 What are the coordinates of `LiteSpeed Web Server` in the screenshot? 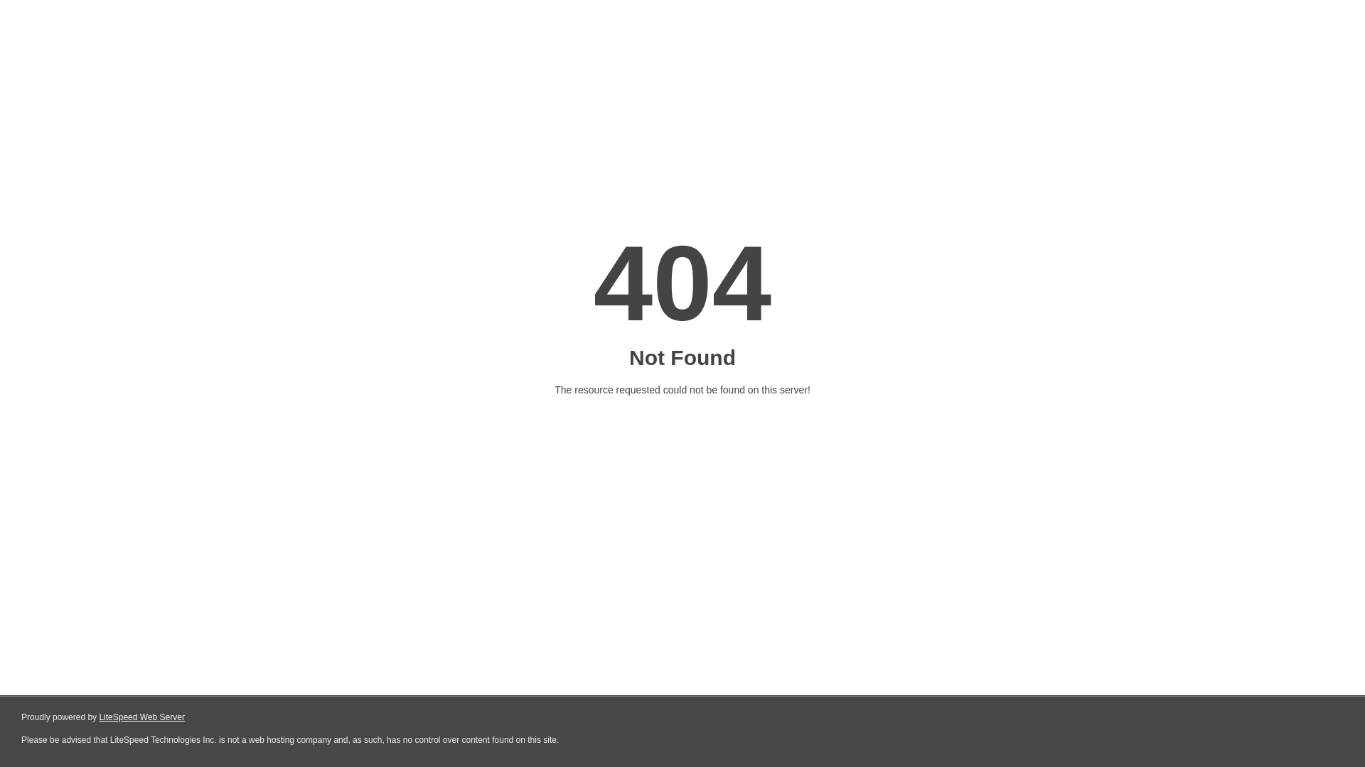 It's located at (142, 717).